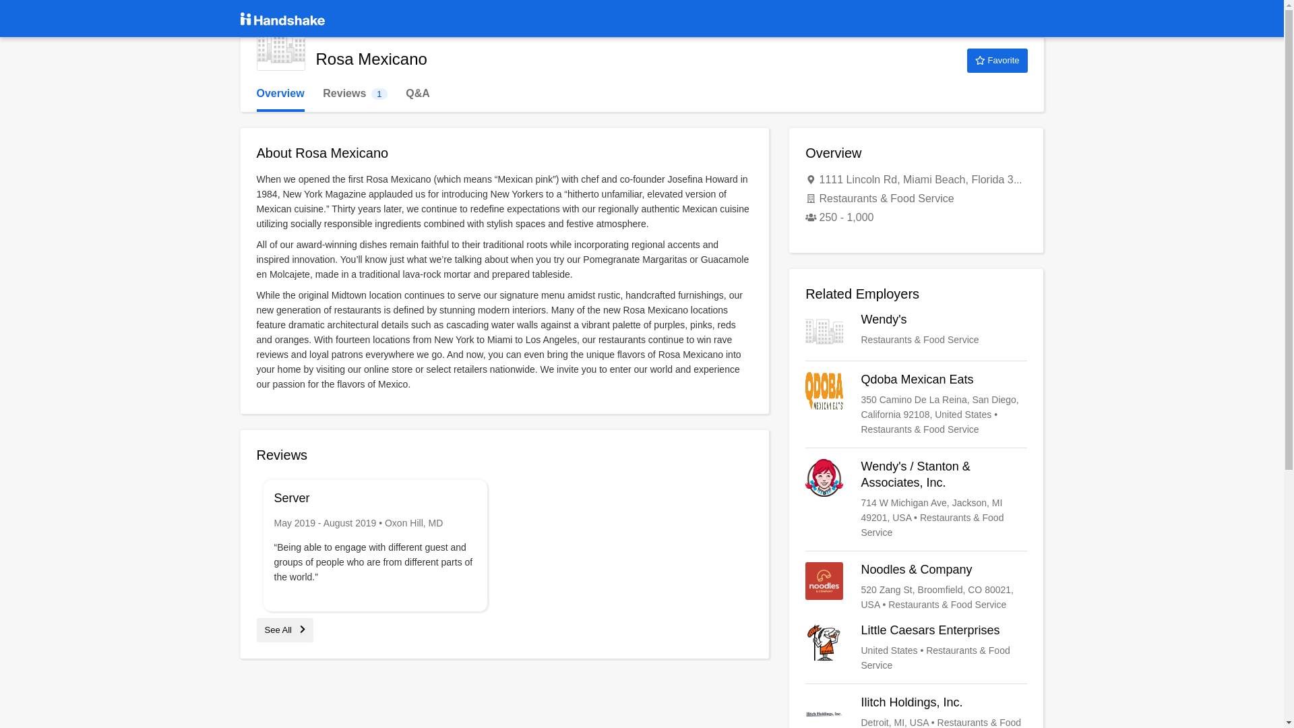 This screenshot has height=728, width=1294. Describe the element at coordinates (997, 61) in the screenshot. I see `Qdoba Mexican Eats` at that location.